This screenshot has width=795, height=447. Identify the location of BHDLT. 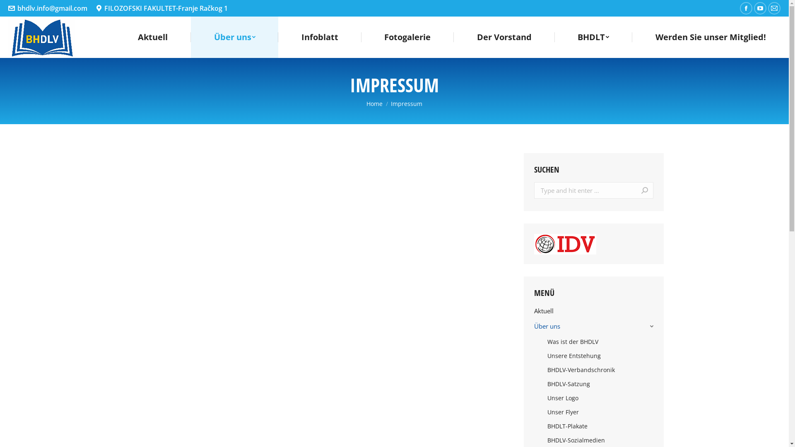
(593, 37).